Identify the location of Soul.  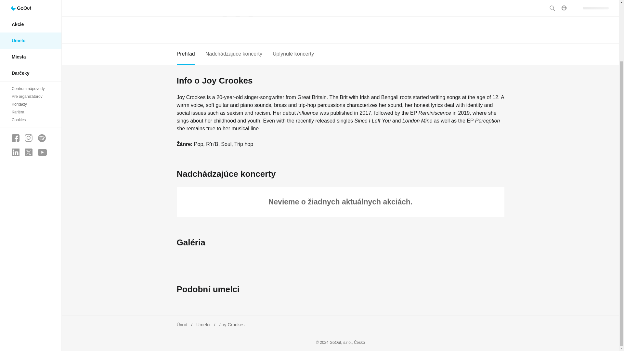
(226, 144).